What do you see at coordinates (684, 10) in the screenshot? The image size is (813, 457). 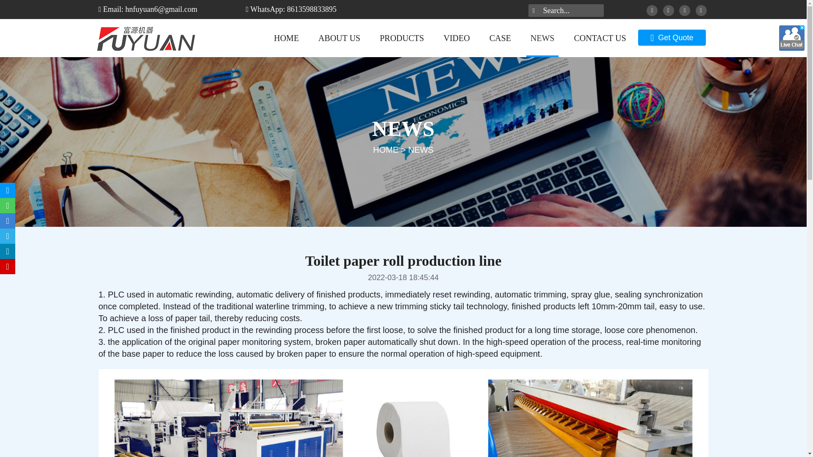 I see `linkedin` at bounding box center [684, 10].